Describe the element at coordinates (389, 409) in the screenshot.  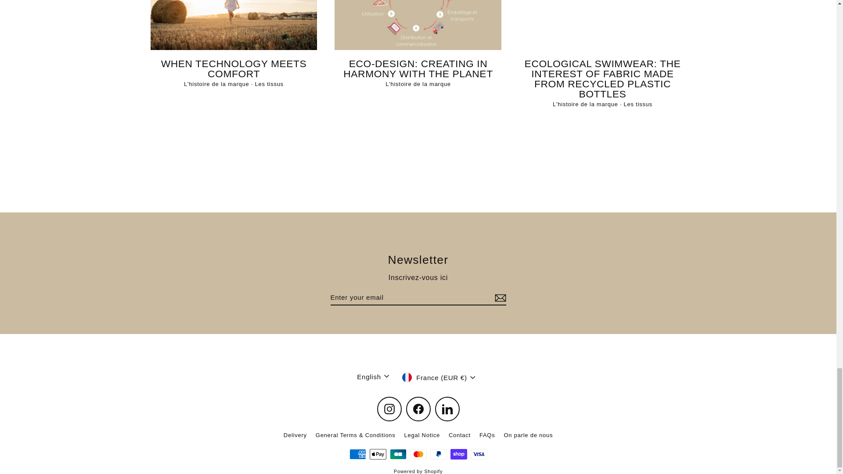
I see `Les Minettes en goguette  on Instagram` at that location.